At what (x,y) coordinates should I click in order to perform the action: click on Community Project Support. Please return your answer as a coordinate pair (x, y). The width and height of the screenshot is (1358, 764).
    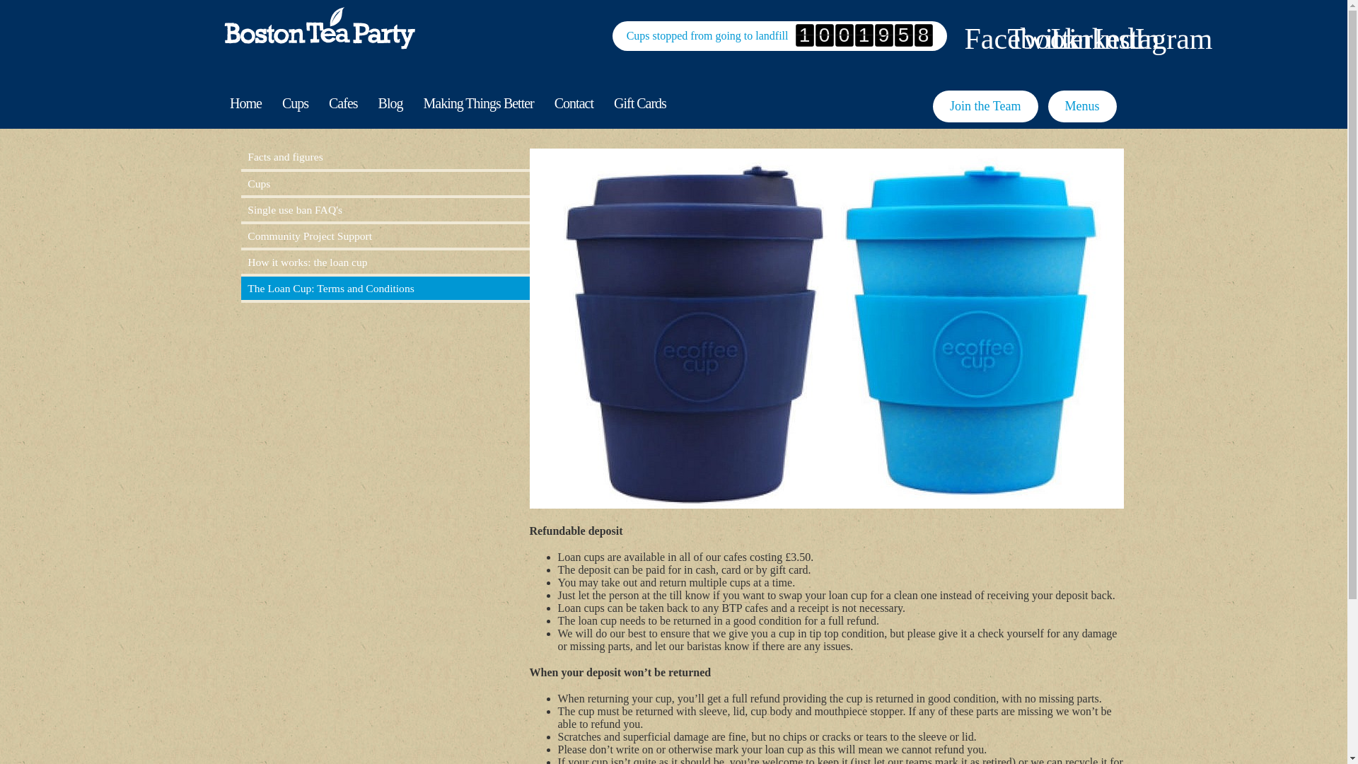
    Looking at the image, I should click on (385, 236).